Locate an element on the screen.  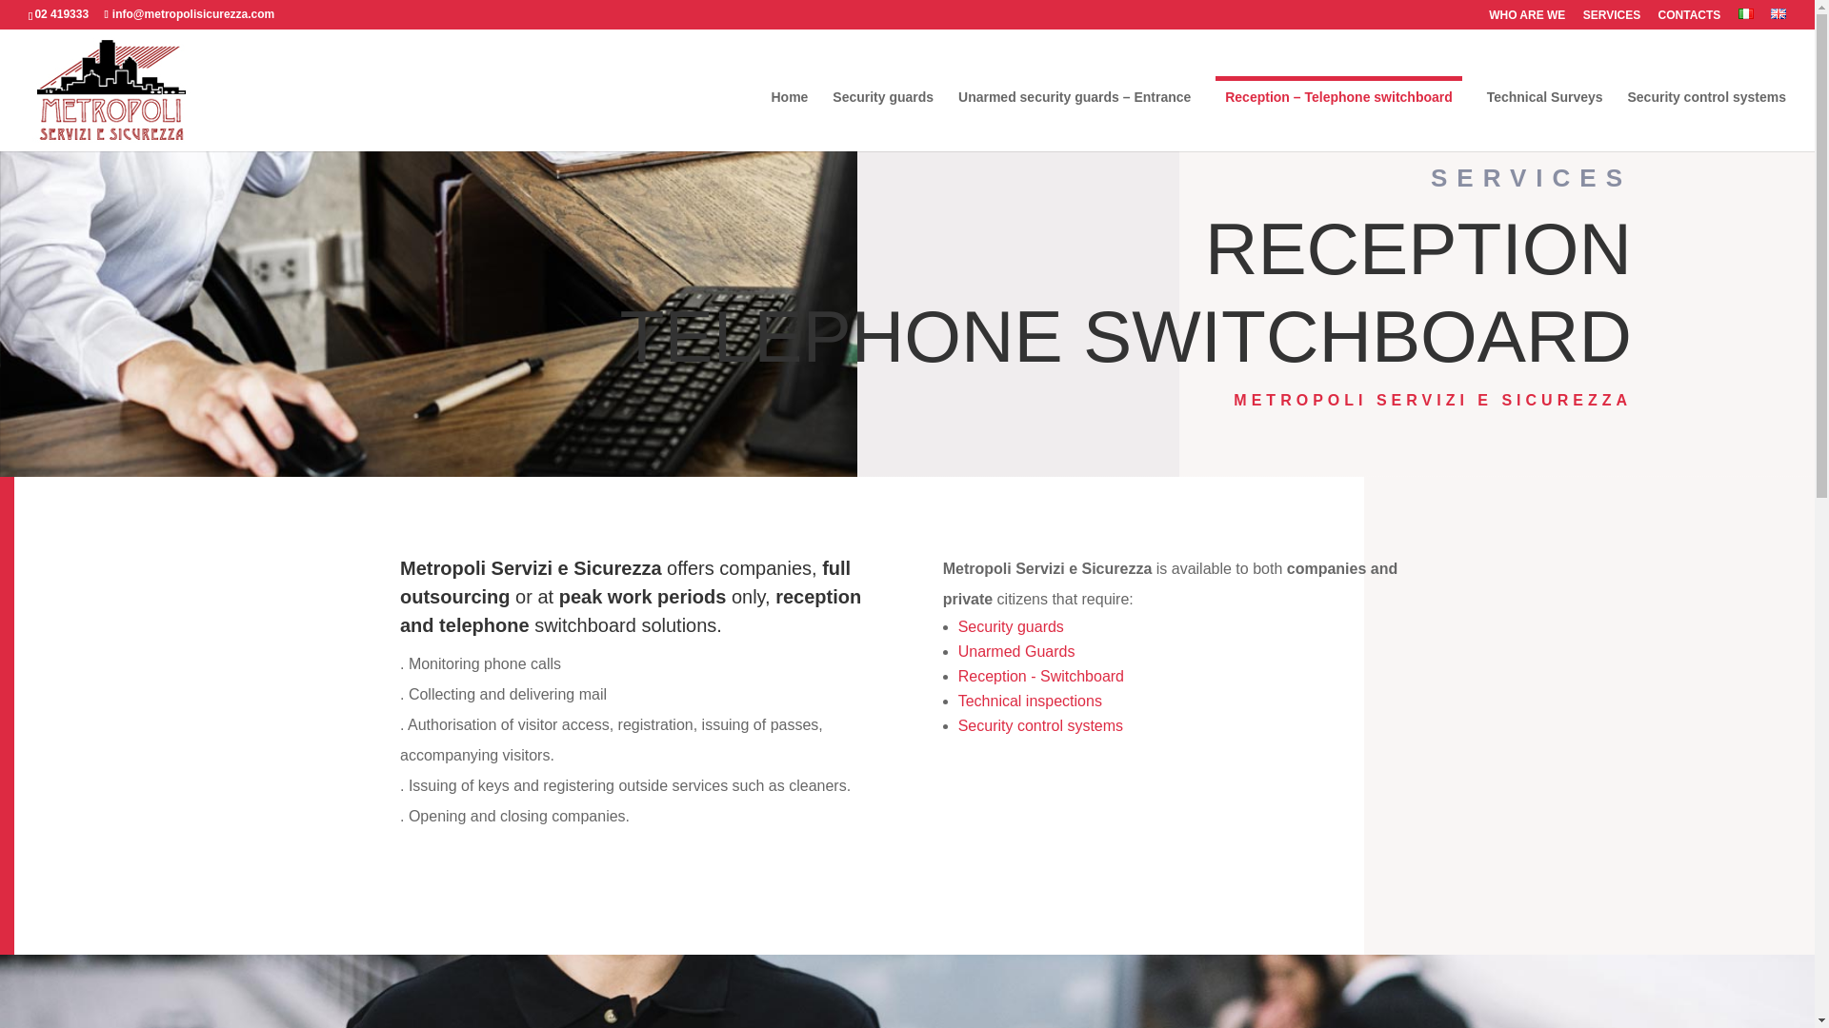
Security control systems is located at coordinates (1040, 725).